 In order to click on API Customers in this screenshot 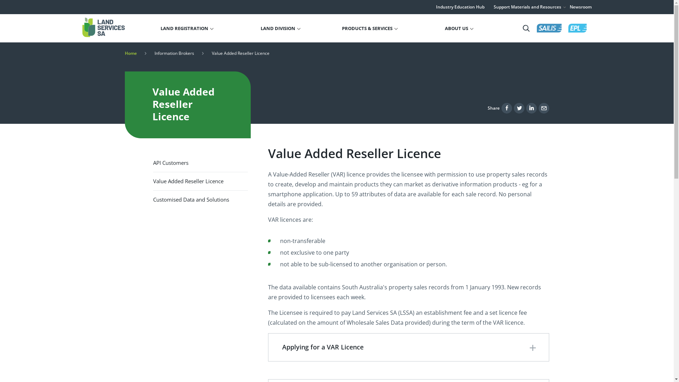, I will do `click(200, 163)`.